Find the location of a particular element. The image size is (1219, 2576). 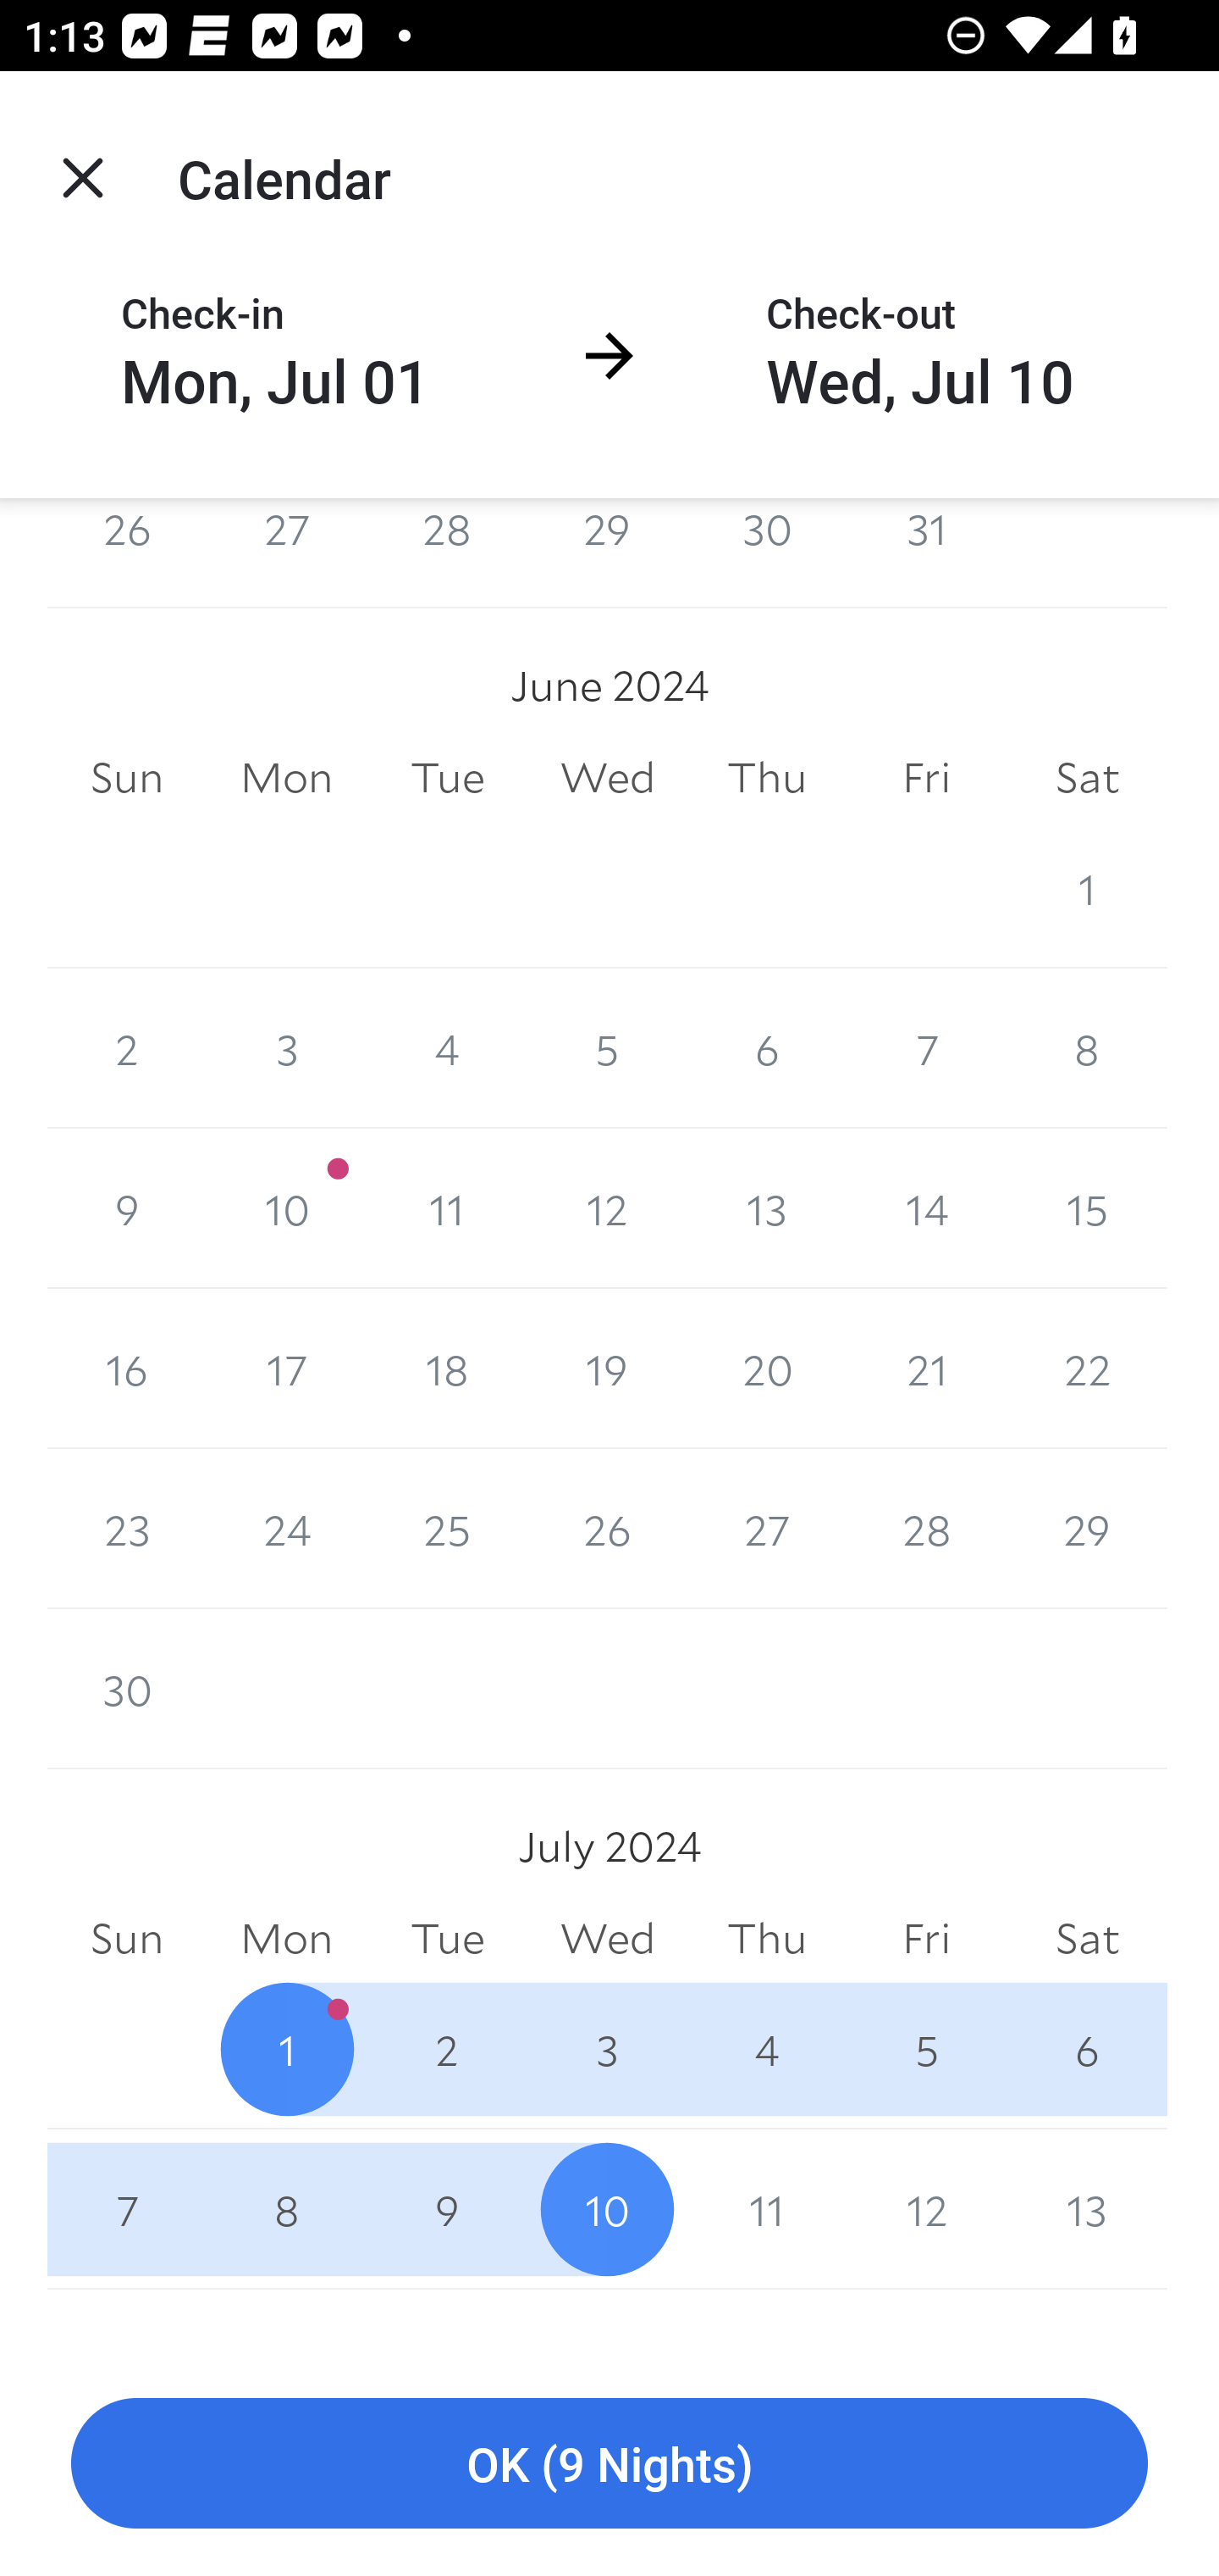

12 12 July 2024 is located at coordinates (926, 2210).